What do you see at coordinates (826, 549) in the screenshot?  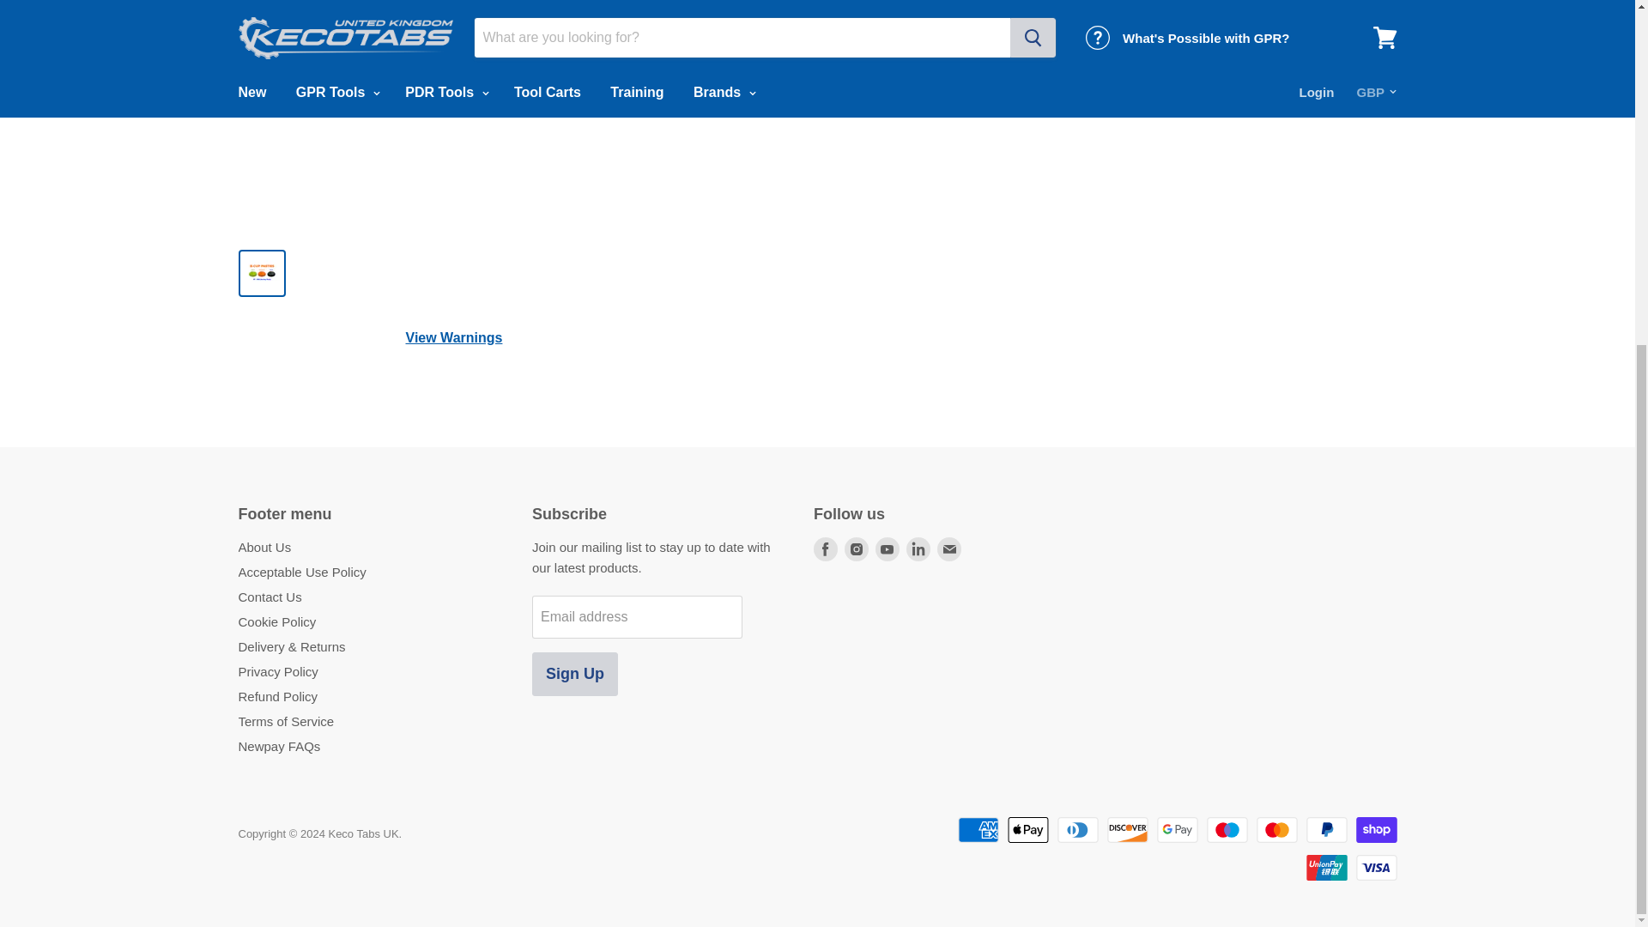 I see `Facebook` at bounding box center [826, 549].